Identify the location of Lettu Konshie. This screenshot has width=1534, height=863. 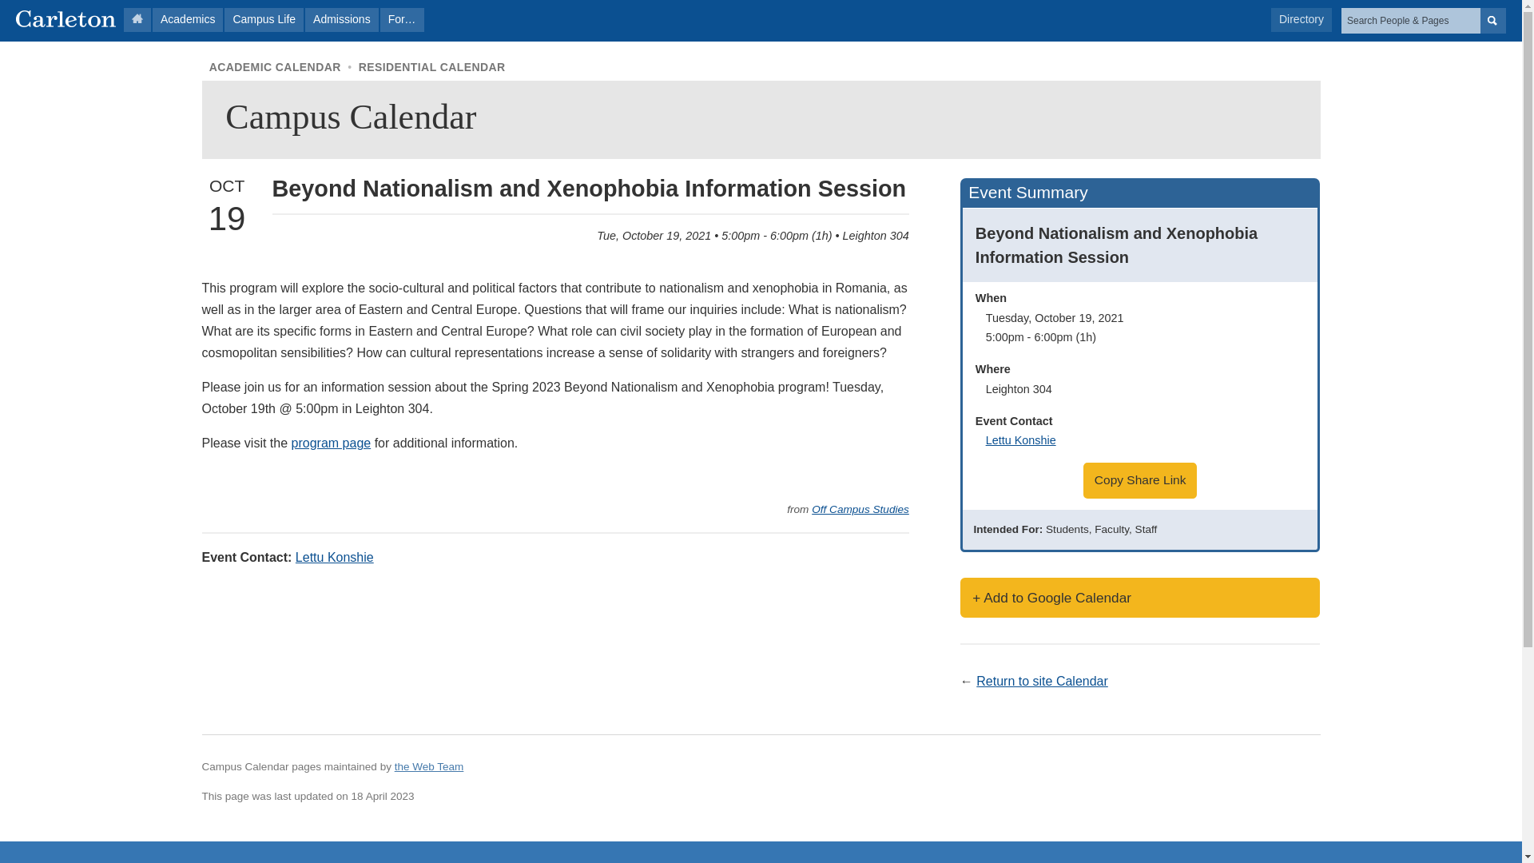
(1021, 440).